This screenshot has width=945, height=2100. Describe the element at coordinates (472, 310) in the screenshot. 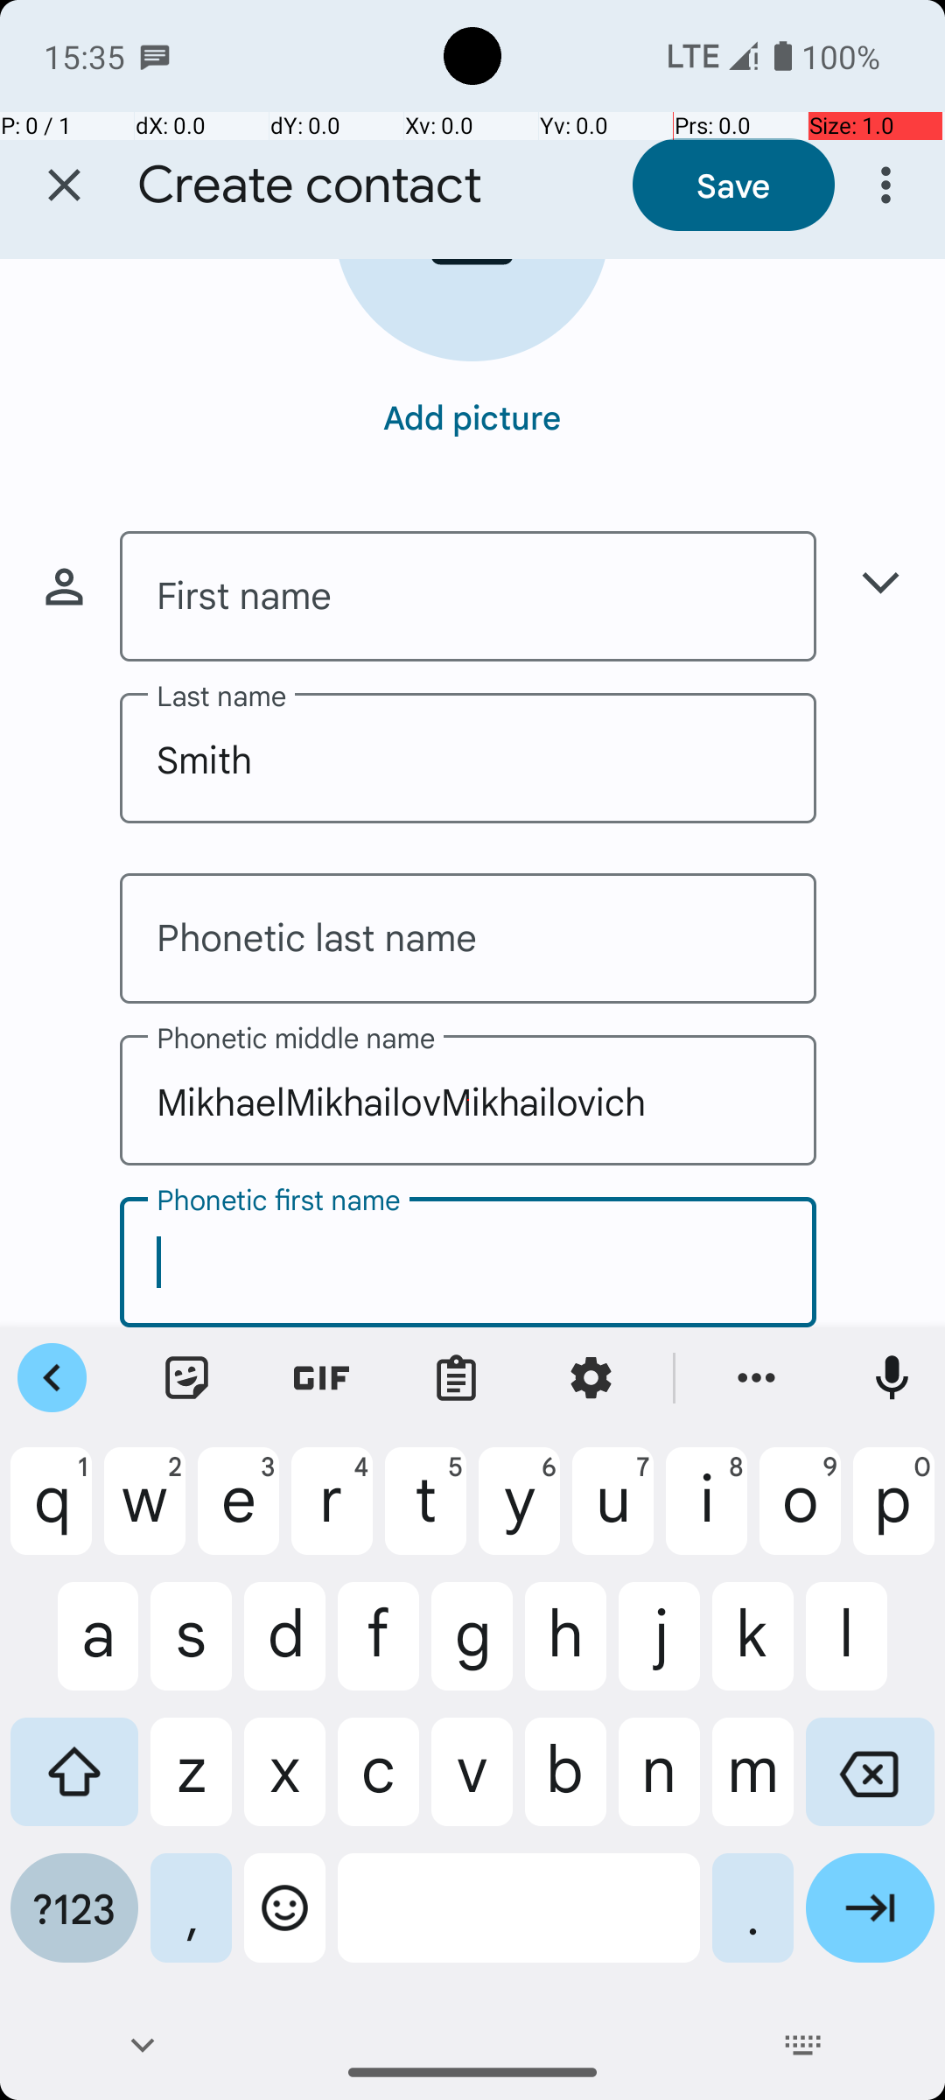

I see `Add contact photo` at that location.